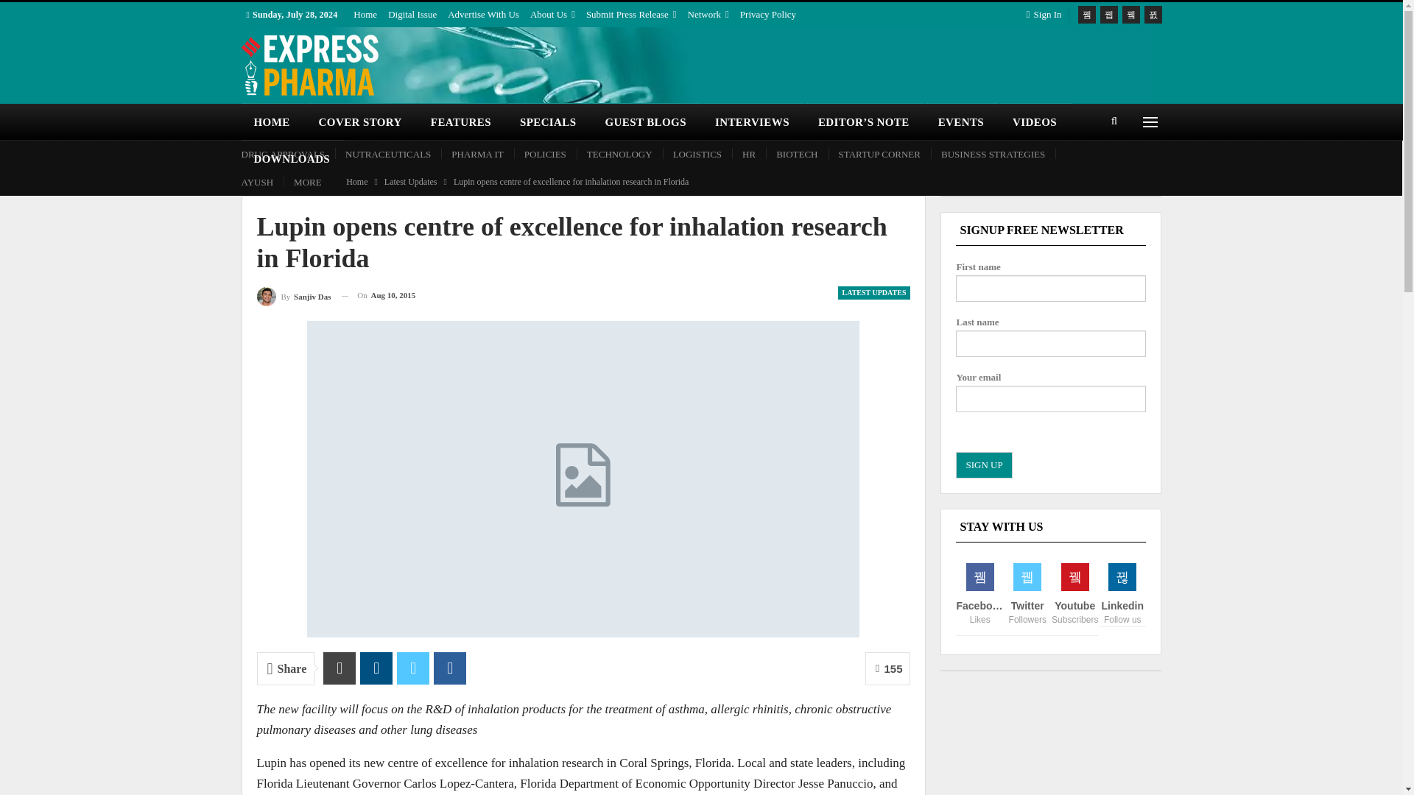  I want to click on Sign Up, so click(984, 465).